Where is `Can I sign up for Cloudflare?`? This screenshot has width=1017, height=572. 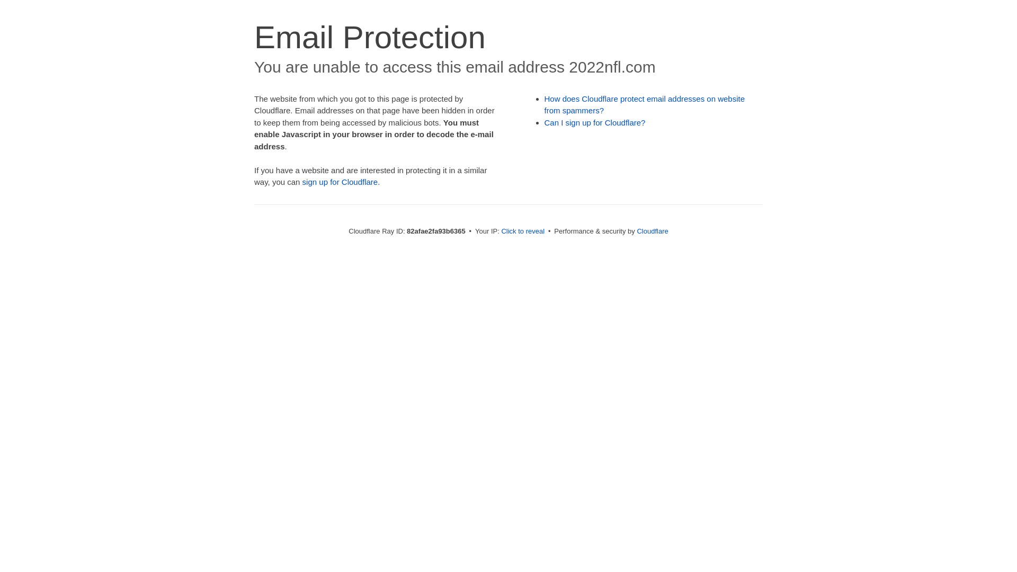
Can I sign up for Cloudflare? is located at coordinates (595, 123).